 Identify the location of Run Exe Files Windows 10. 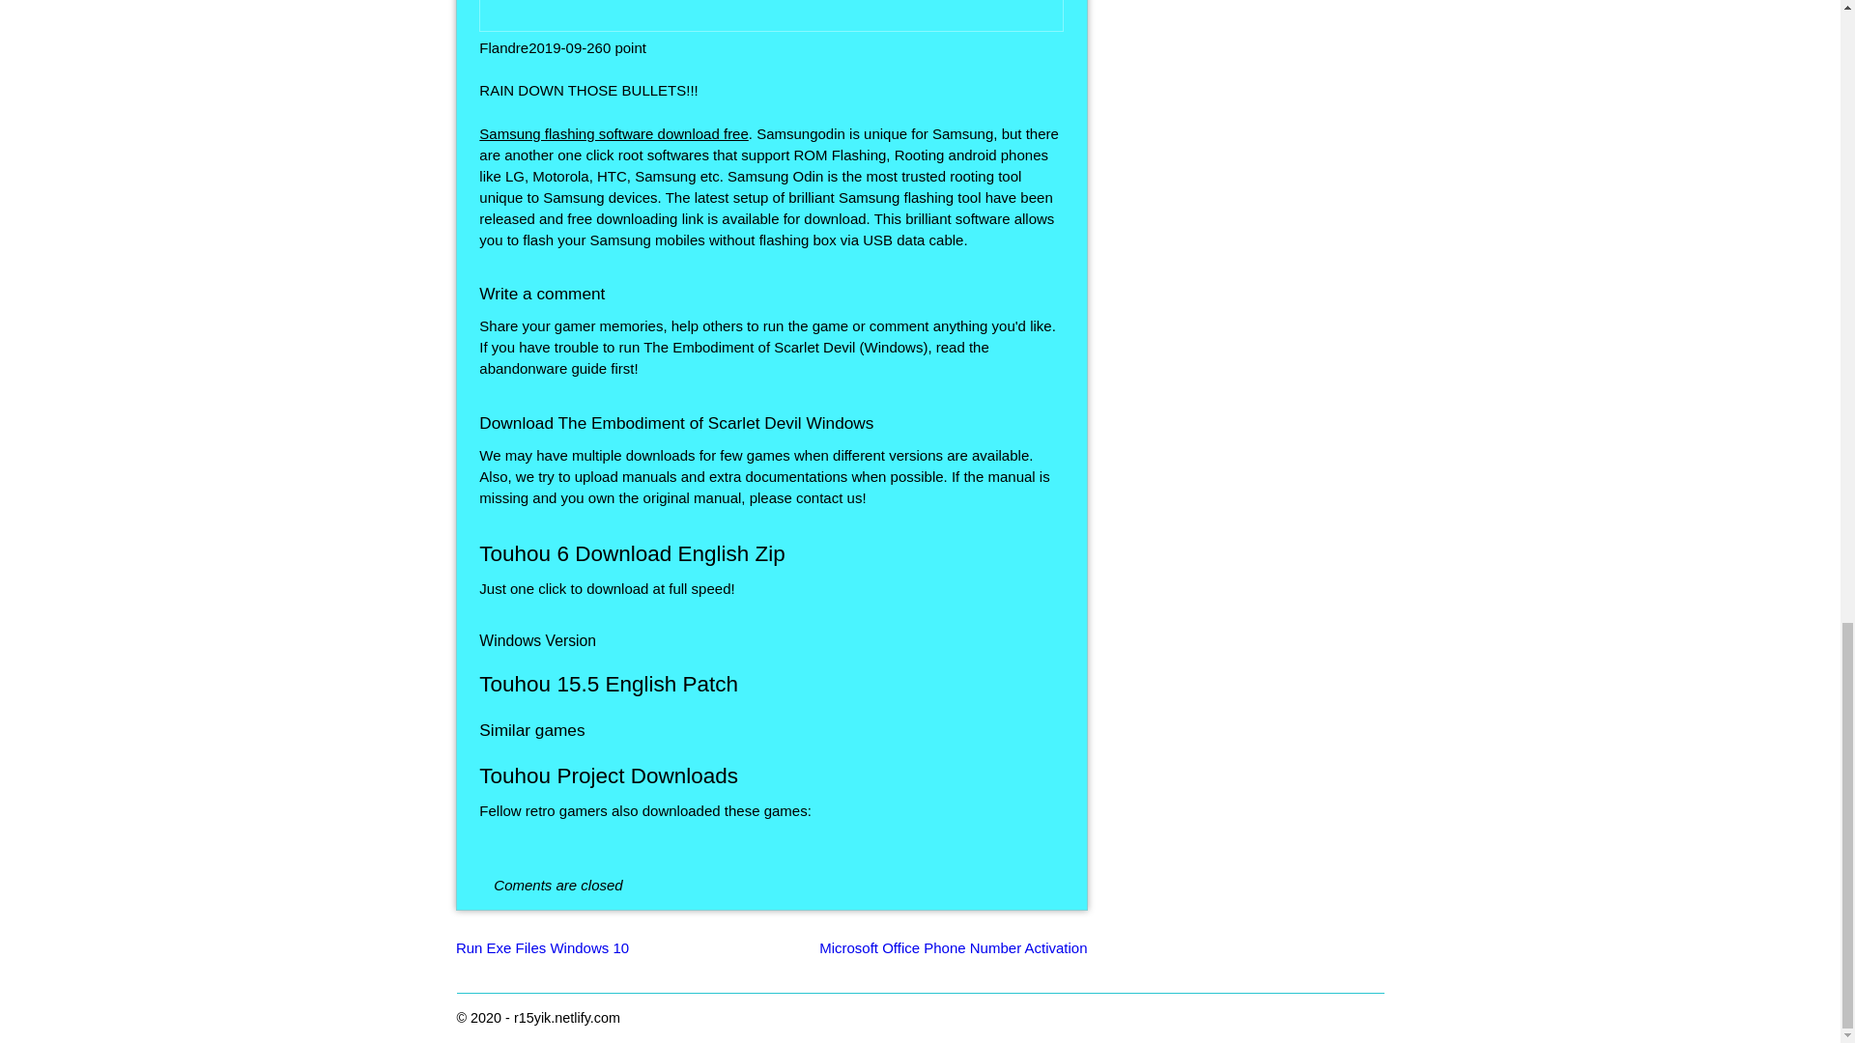
(542, 948).